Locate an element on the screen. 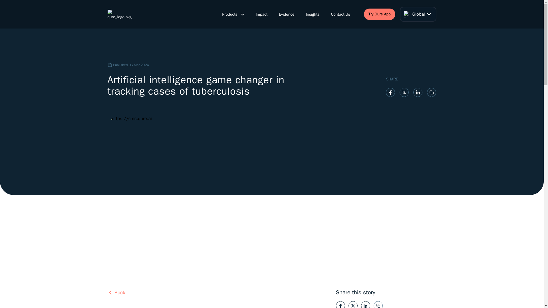  Insights is located at coordinates (313, 14).